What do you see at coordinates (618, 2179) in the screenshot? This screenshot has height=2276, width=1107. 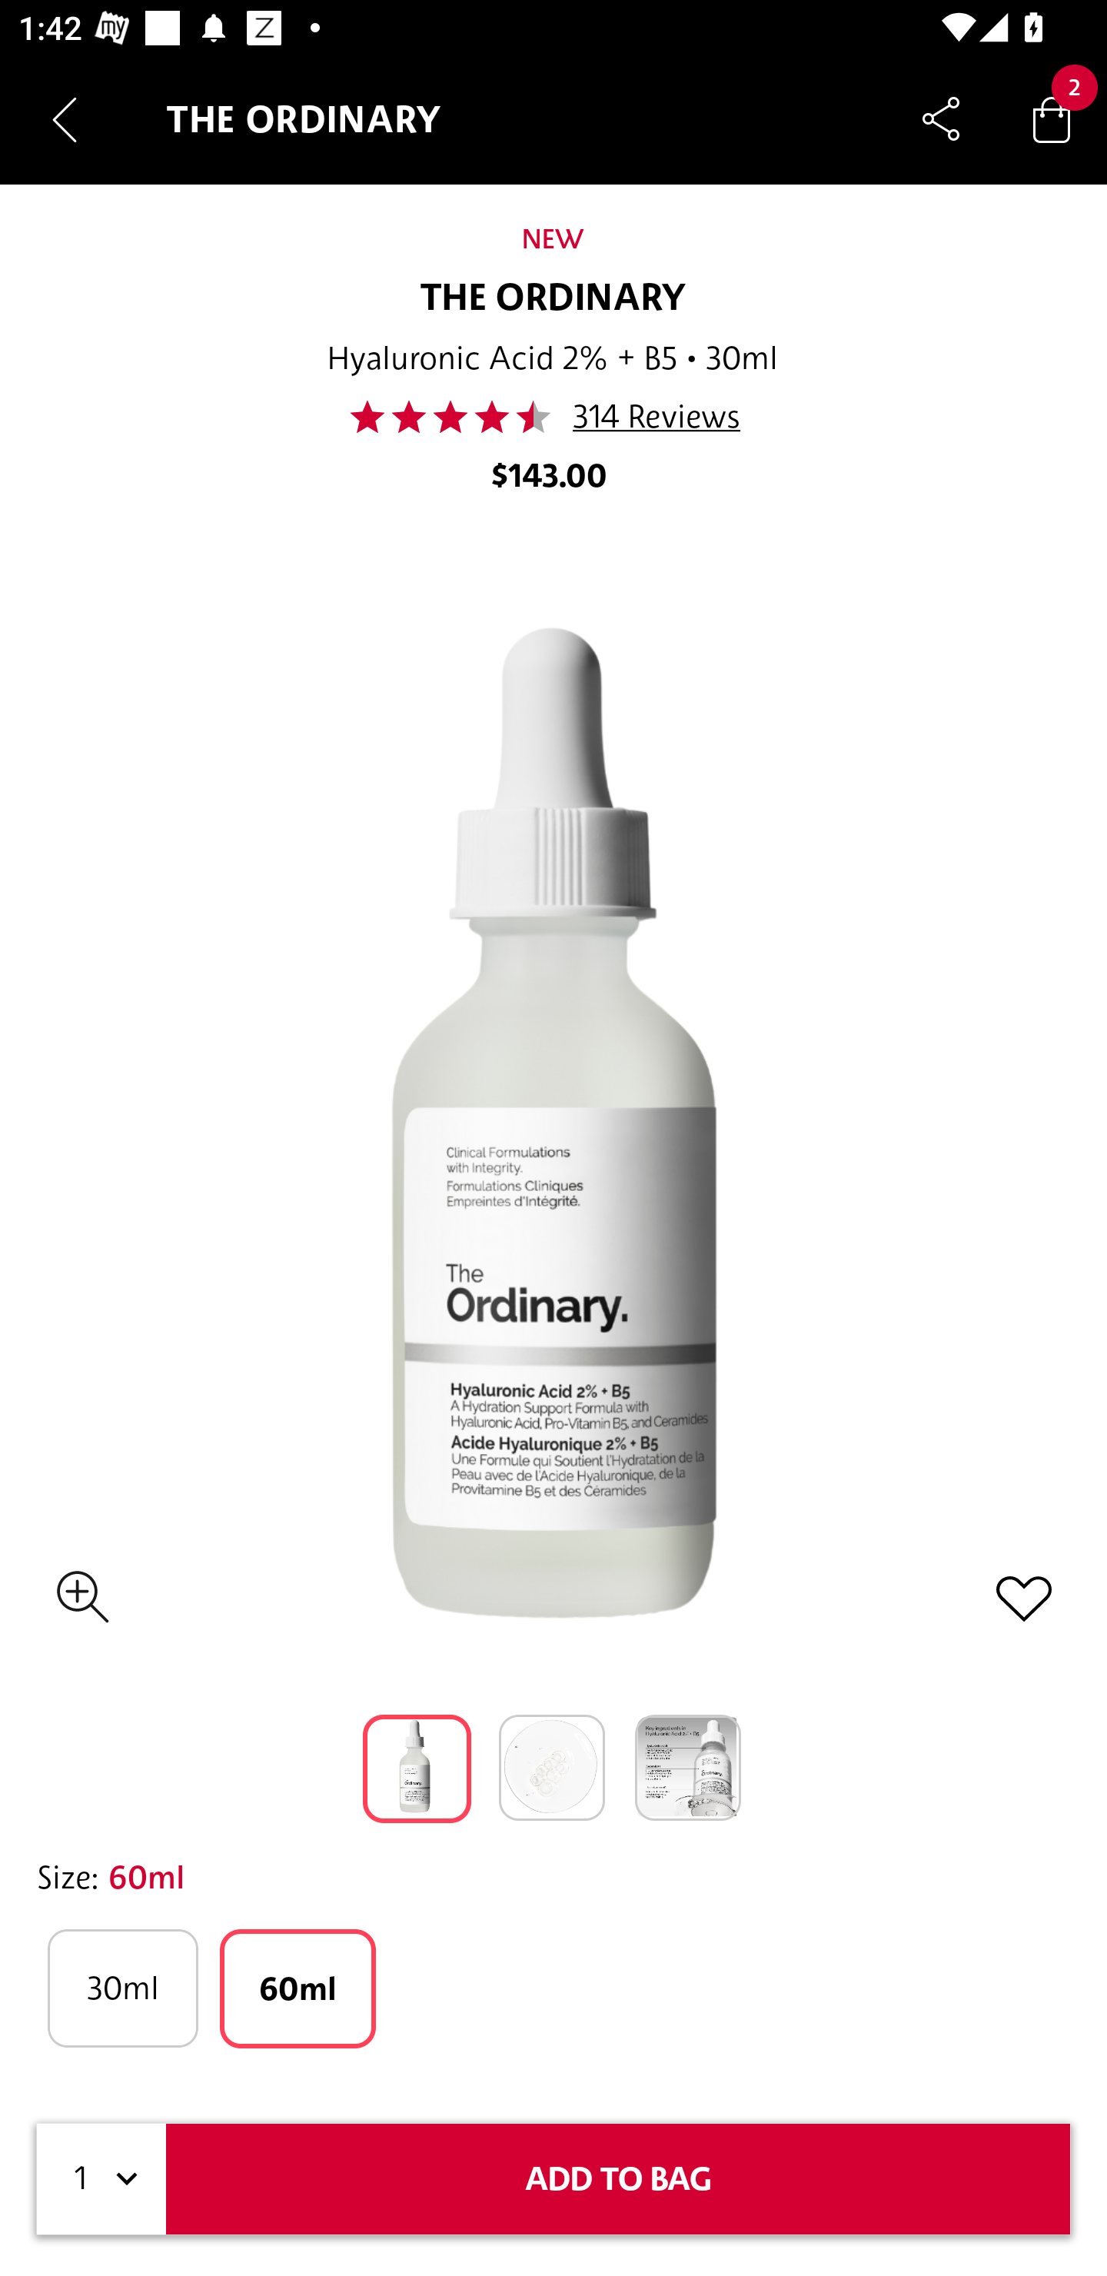 I see `ADD TO BAG` at bounding box center [618, 2179].